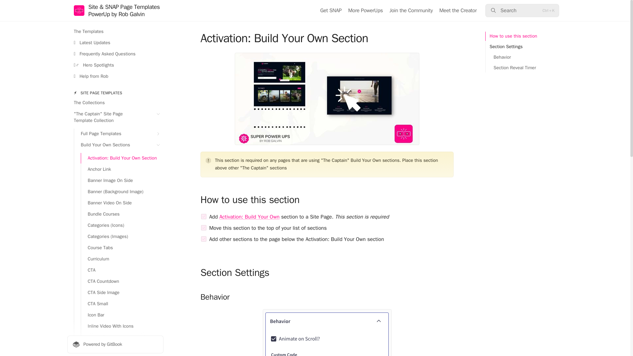 The height and width of the screenshot is (356, 633). What do you see at coordinates (115, 32) in the screenshot?
I see `The Templates` at bounding box center [115, 32].